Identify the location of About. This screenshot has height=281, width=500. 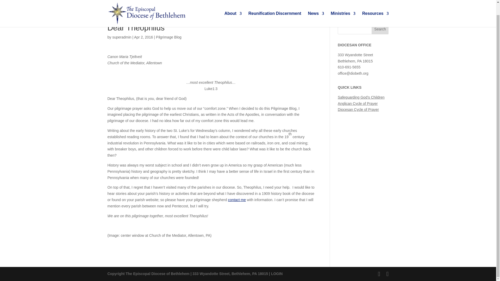
(233, 8).